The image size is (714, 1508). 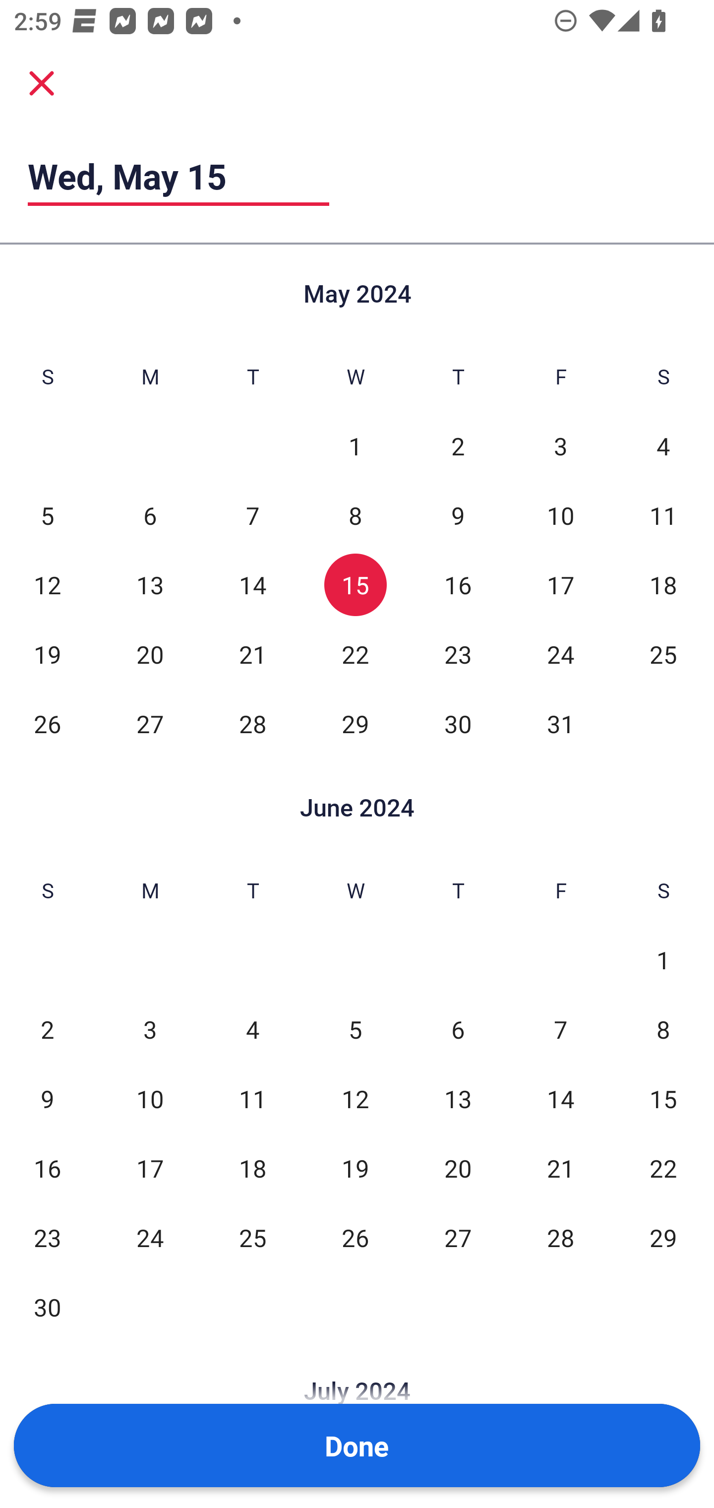 What do you see at coordinates (560, 1099) in the screenshot?
I see `14 Fri, Jun 14, Not Selected` at bounding box center [560, 1099].